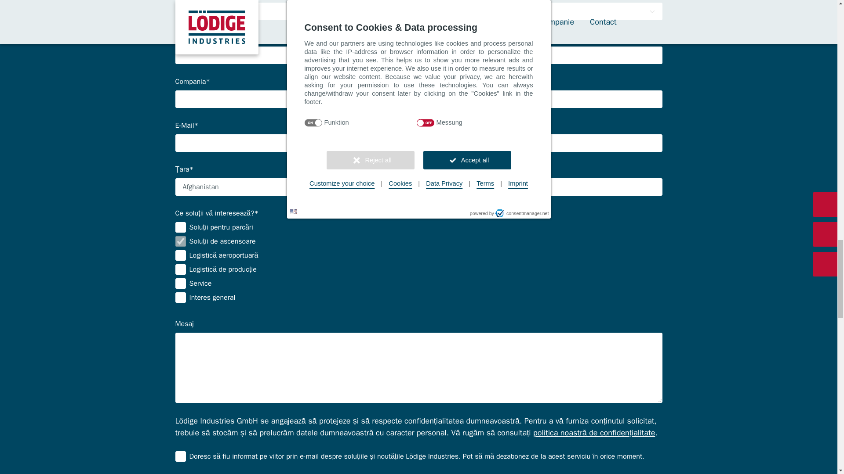 The image size is (844, 474). I want to click on true, so click(180, 456).